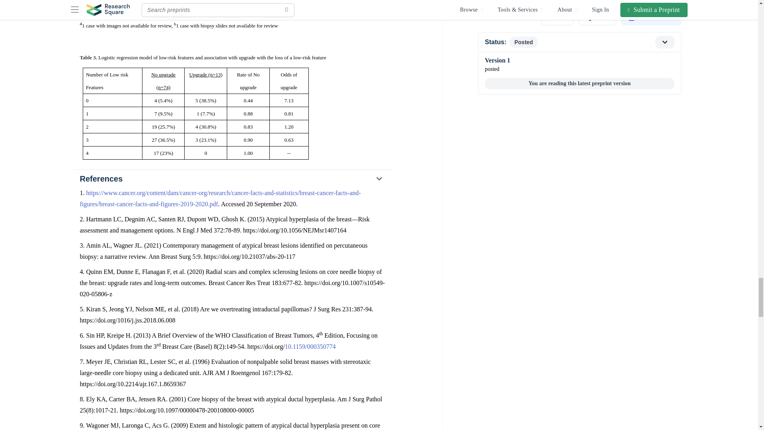 Image resolution: width=764 pixels, height=430 pixels. What do you see at coordinates (232, 178) in the screenshot?
I see `References` at bounding box center [232, 178].